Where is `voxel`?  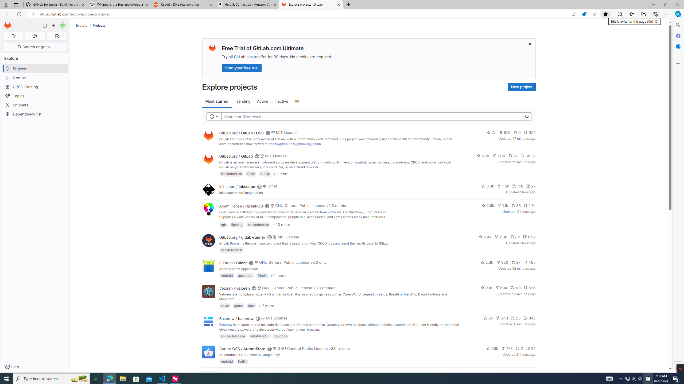 voxel is located at coordinates (225, 306).